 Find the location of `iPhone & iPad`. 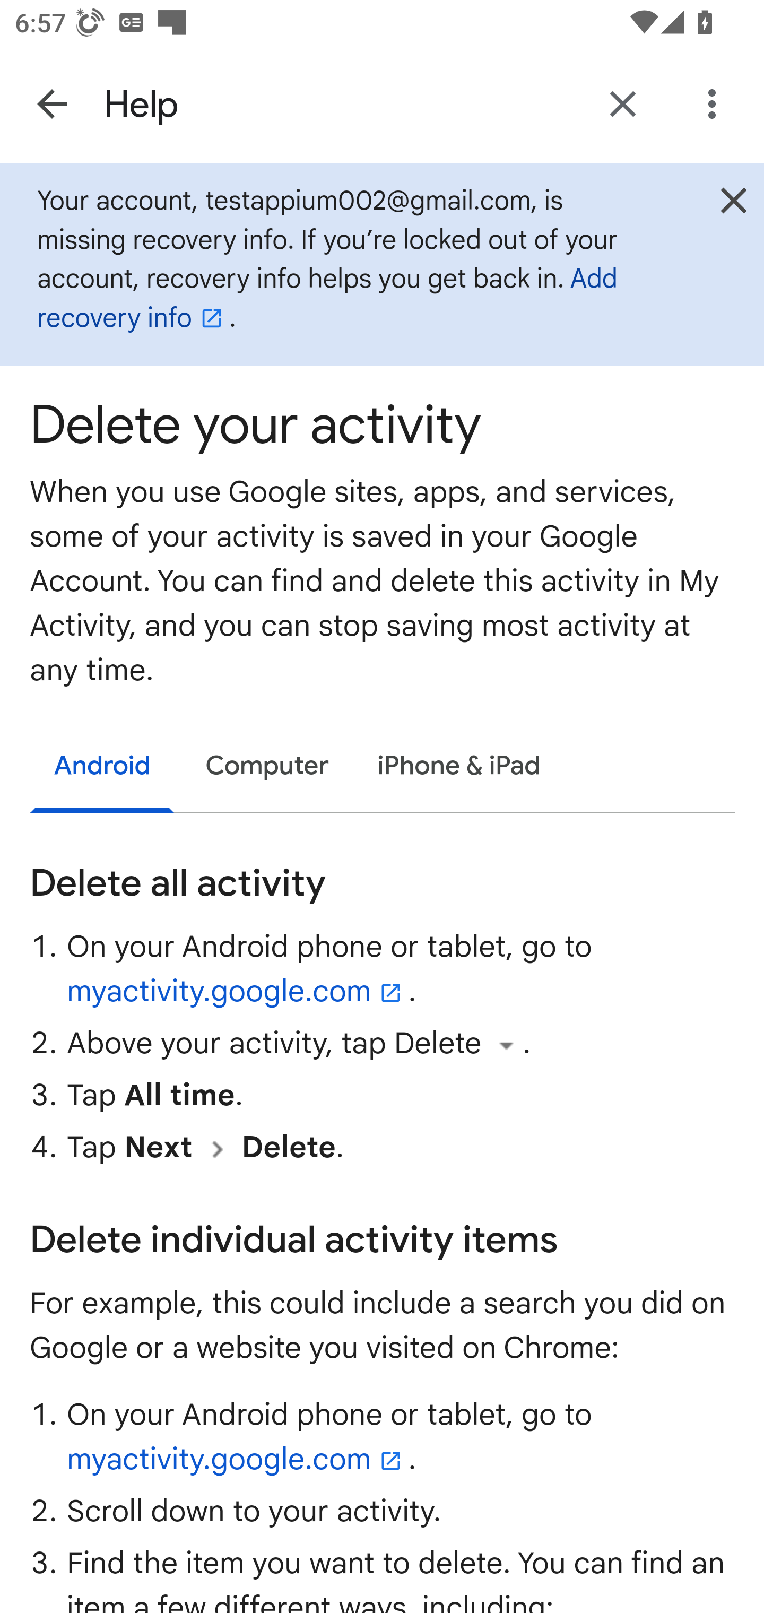

iPhone & iPad is located at coordinates (459, 766).